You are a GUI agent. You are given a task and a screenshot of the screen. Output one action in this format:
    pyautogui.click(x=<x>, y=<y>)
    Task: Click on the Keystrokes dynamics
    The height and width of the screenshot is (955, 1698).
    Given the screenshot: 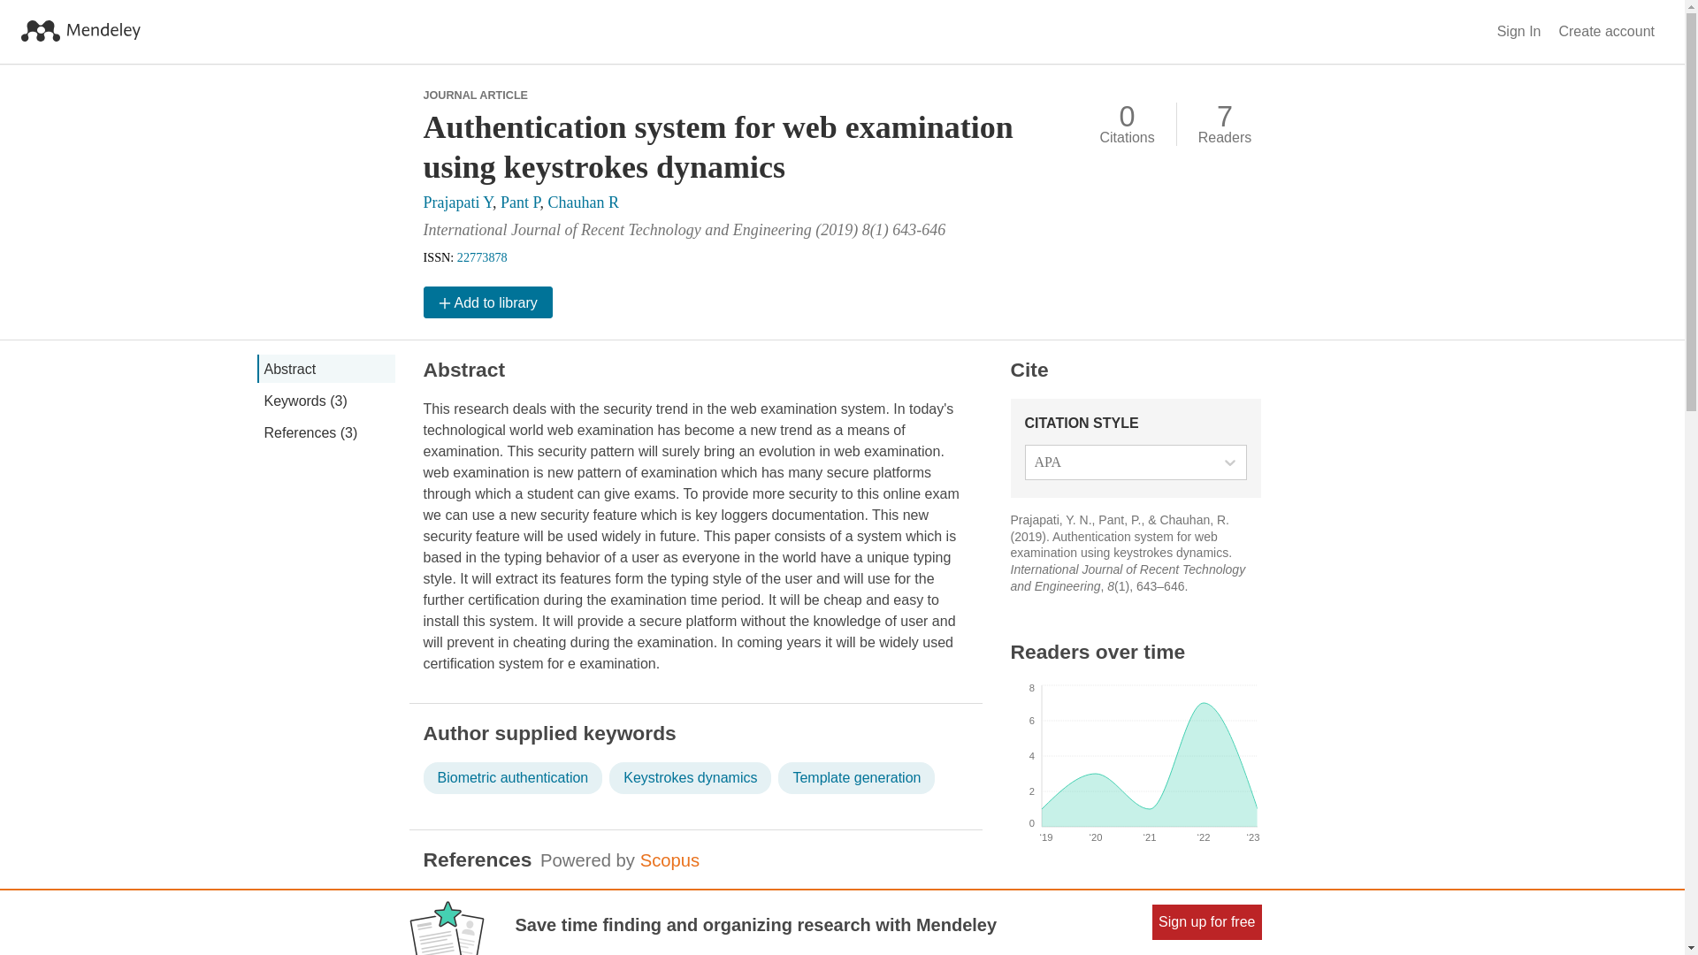 What is the action you would take?
    pyautogui.click(x=690, y=777)
    